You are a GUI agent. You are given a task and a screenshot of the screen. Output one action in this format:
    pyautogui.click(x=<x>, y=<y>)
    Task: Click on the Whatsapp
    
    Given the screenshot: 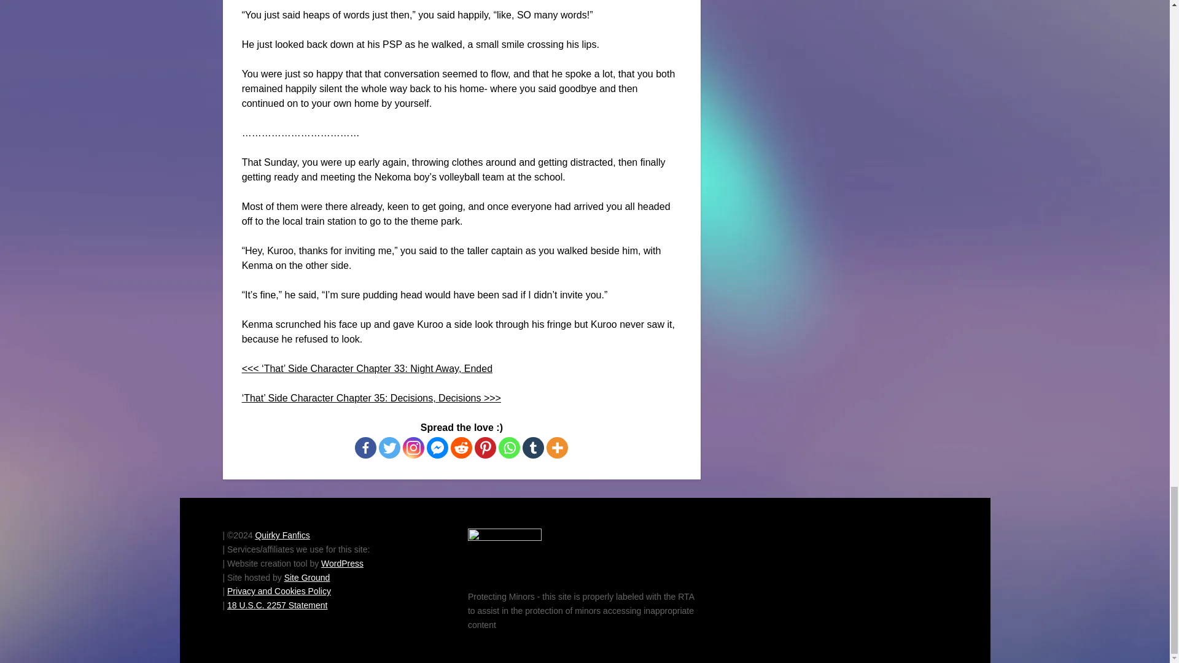 What is the action you would take?
    pyautogui.click(x=509, y=448)
    